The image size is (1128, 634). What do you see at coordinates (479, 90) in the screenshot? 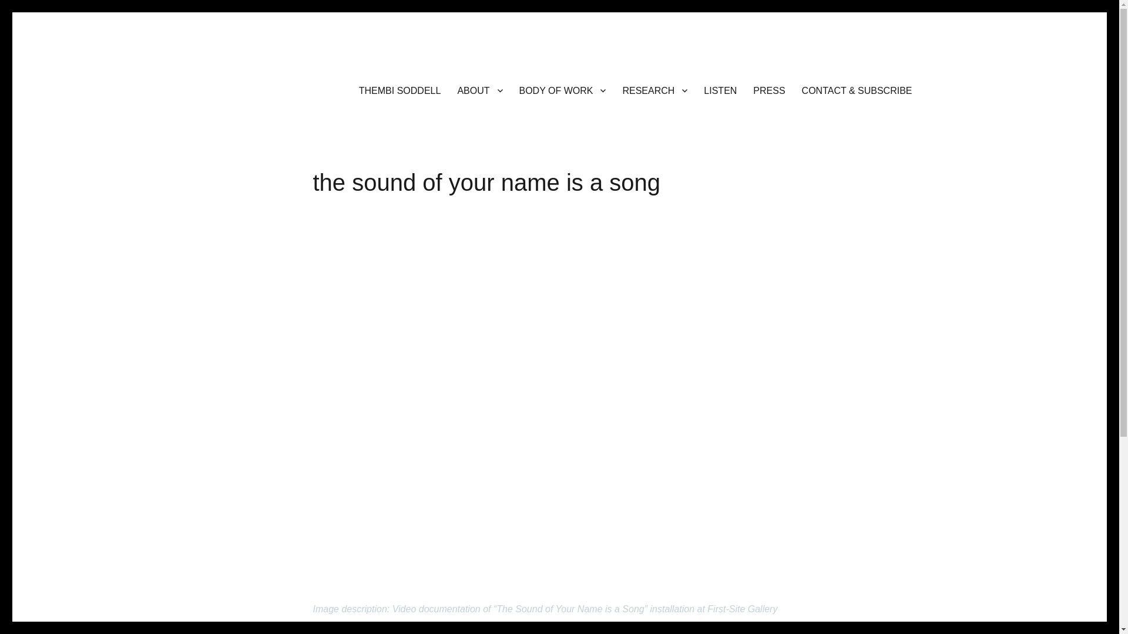
I see `ABOUT` at bounding box center [479, 90].